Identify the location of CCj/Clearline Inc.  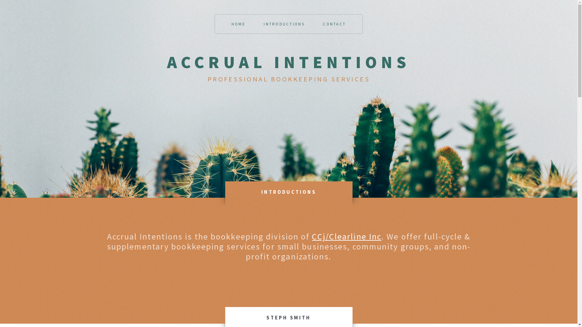
(347, 236).